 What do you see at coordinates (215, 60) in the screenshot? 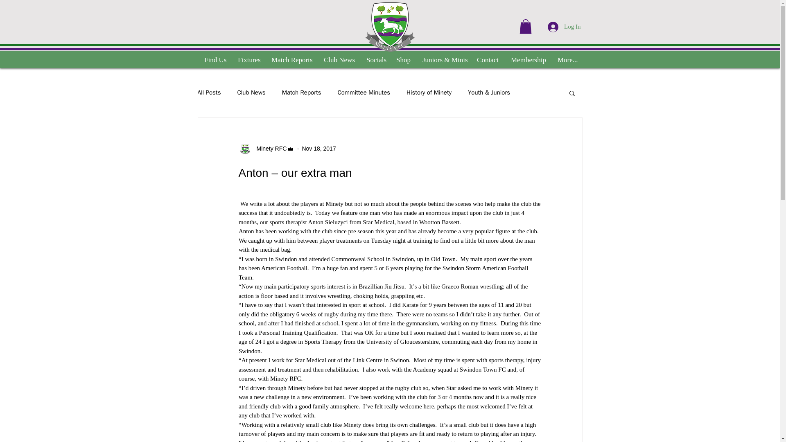
I see `Find Us` at bounding box center [215, 60].